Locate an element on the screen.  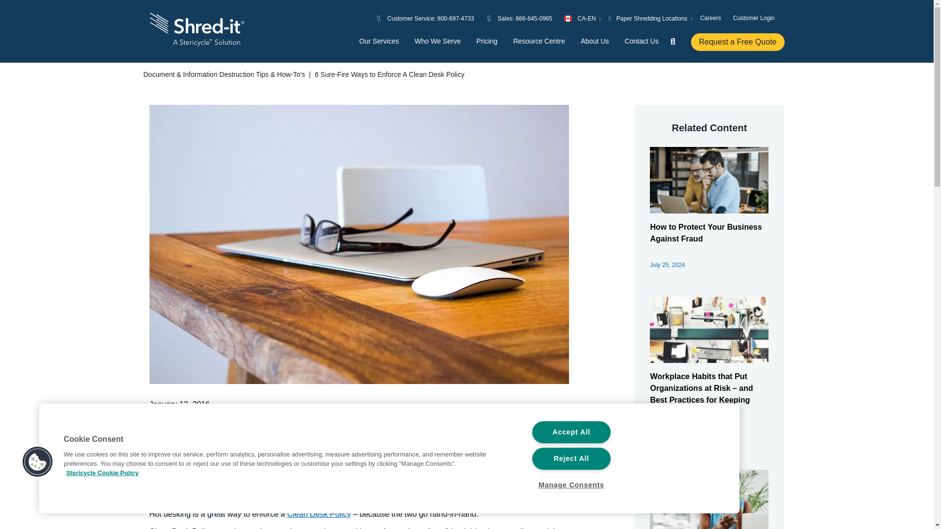
CA-EN is located at coordinates (582, 18).